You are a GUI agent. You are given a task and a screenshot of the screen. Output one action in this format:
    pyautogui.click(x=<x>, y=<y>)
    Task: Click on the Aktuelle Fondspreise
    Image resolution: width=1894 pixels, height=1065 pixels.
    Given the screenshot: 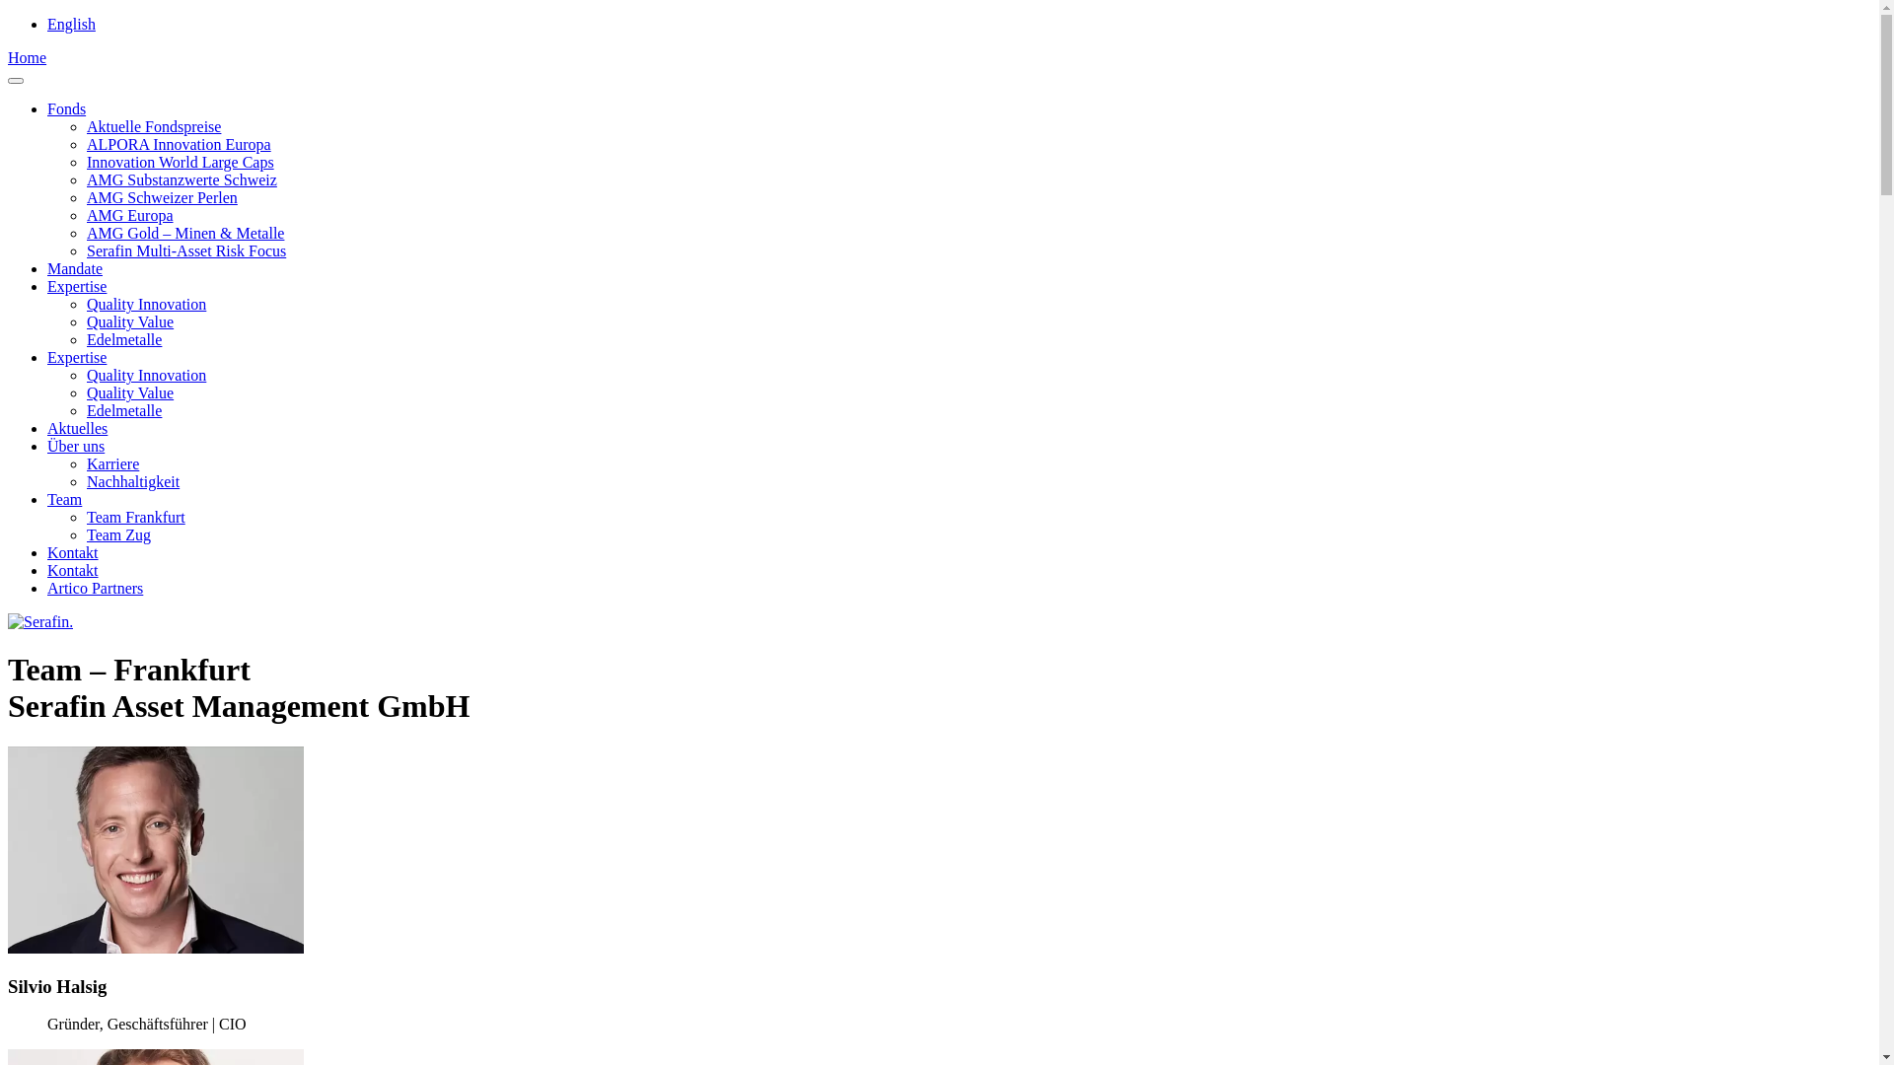 What is the action you would take?
    pyautogui.click(x=154, y=126)
    